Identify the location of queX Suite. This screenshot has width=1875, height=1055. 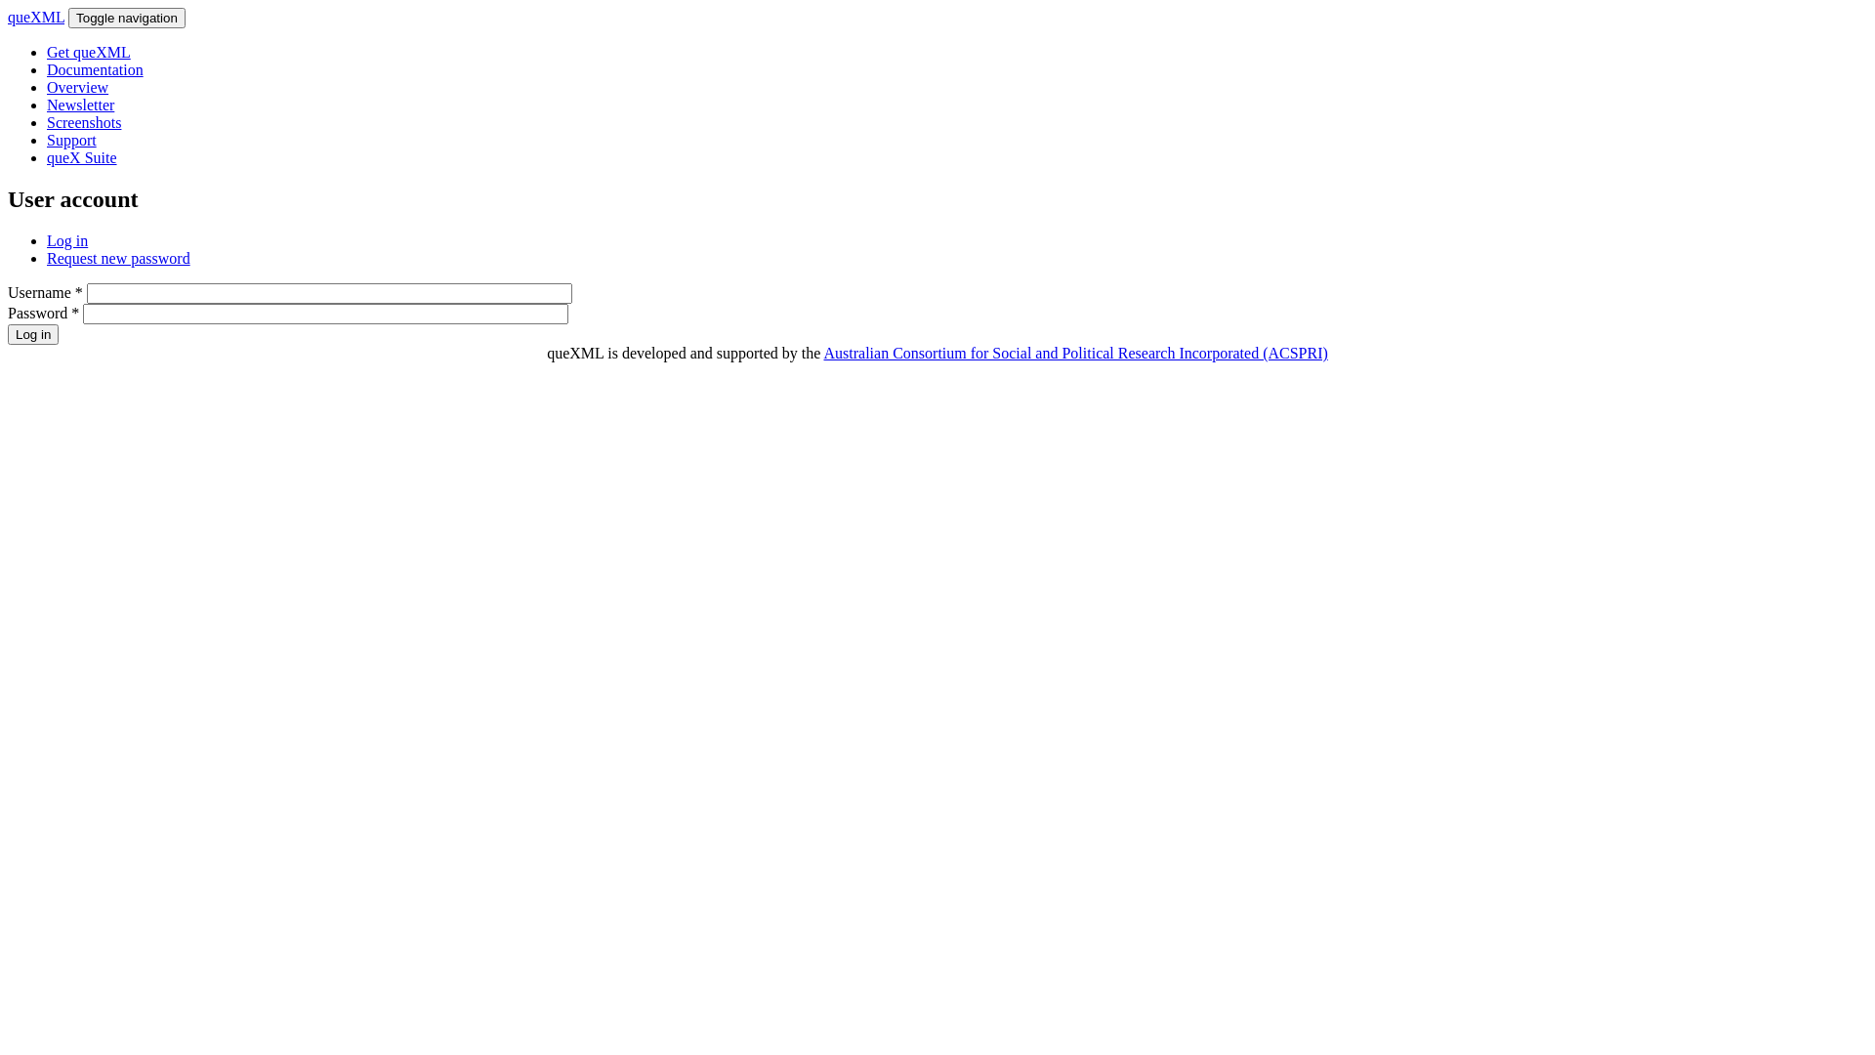
(82, 158).